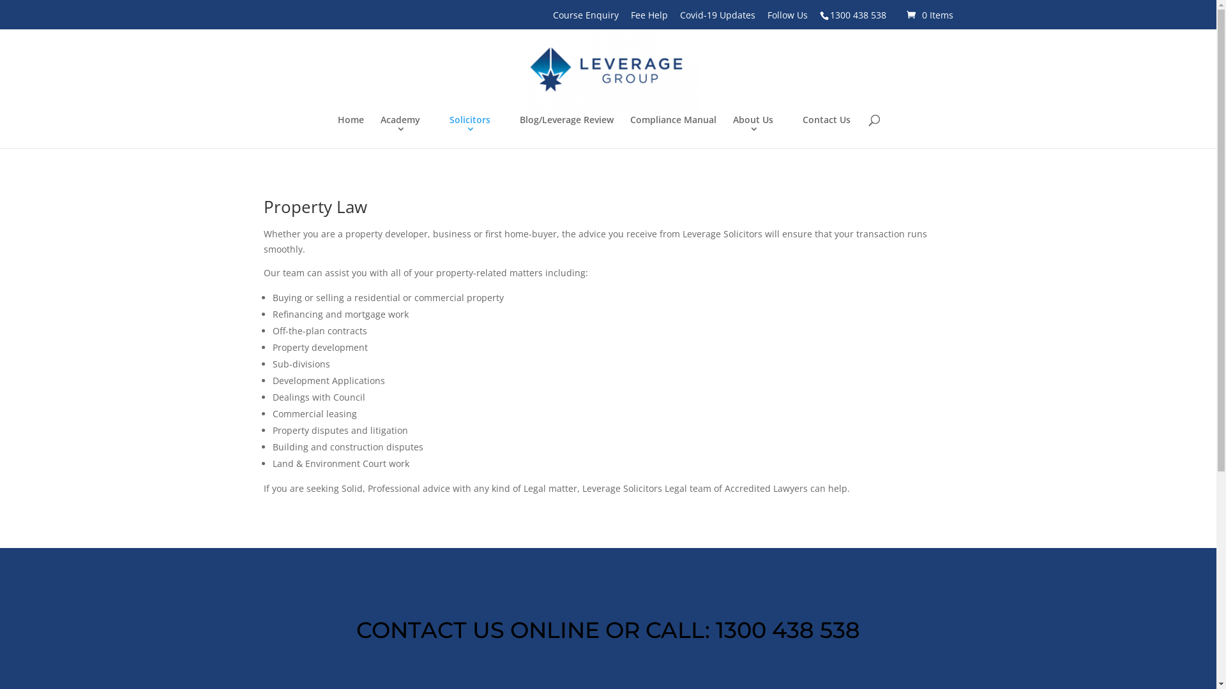 The height and width of the screenshot is (689, 1226). Describe the element at coordinates (788, 18) in the screenshot. I see `Follow Us` at that location.